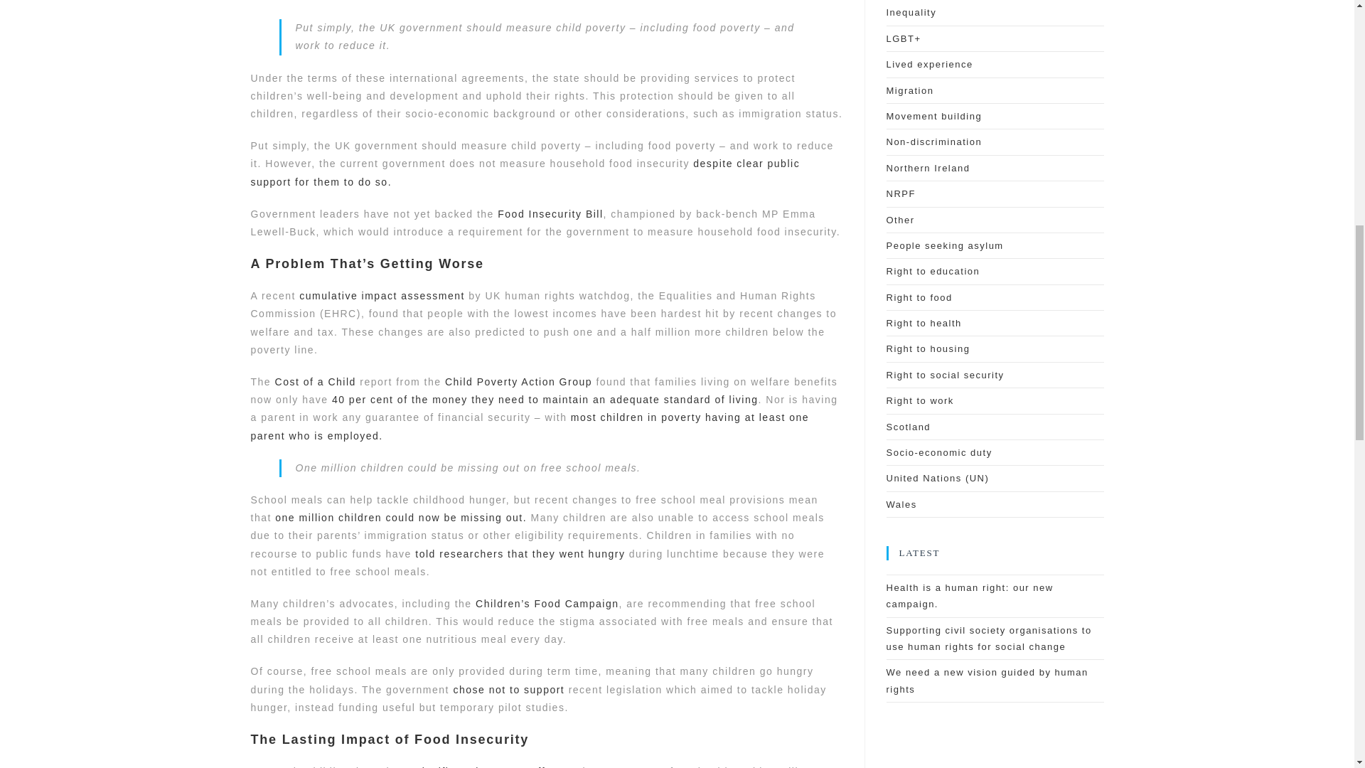  What do you see at coordinates (520, 554) in the screenshot?
I see `told researchers that they went hungry` at bounding box center [520, 554].